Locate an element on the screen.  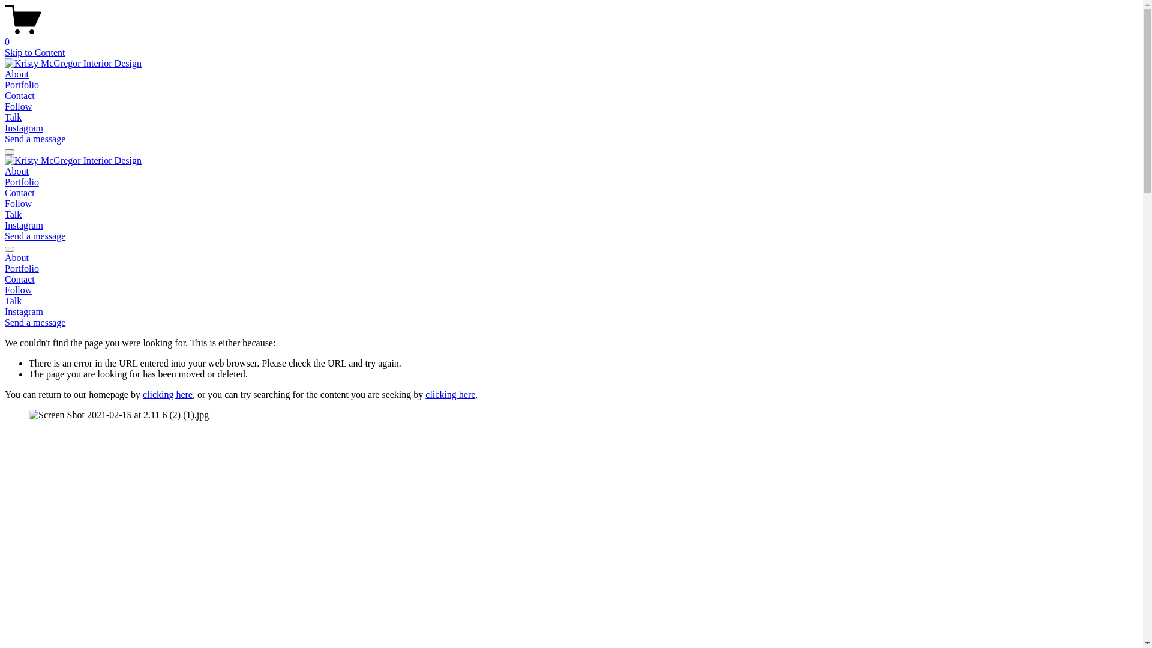
Instagram is located at coordinates (24, 312).